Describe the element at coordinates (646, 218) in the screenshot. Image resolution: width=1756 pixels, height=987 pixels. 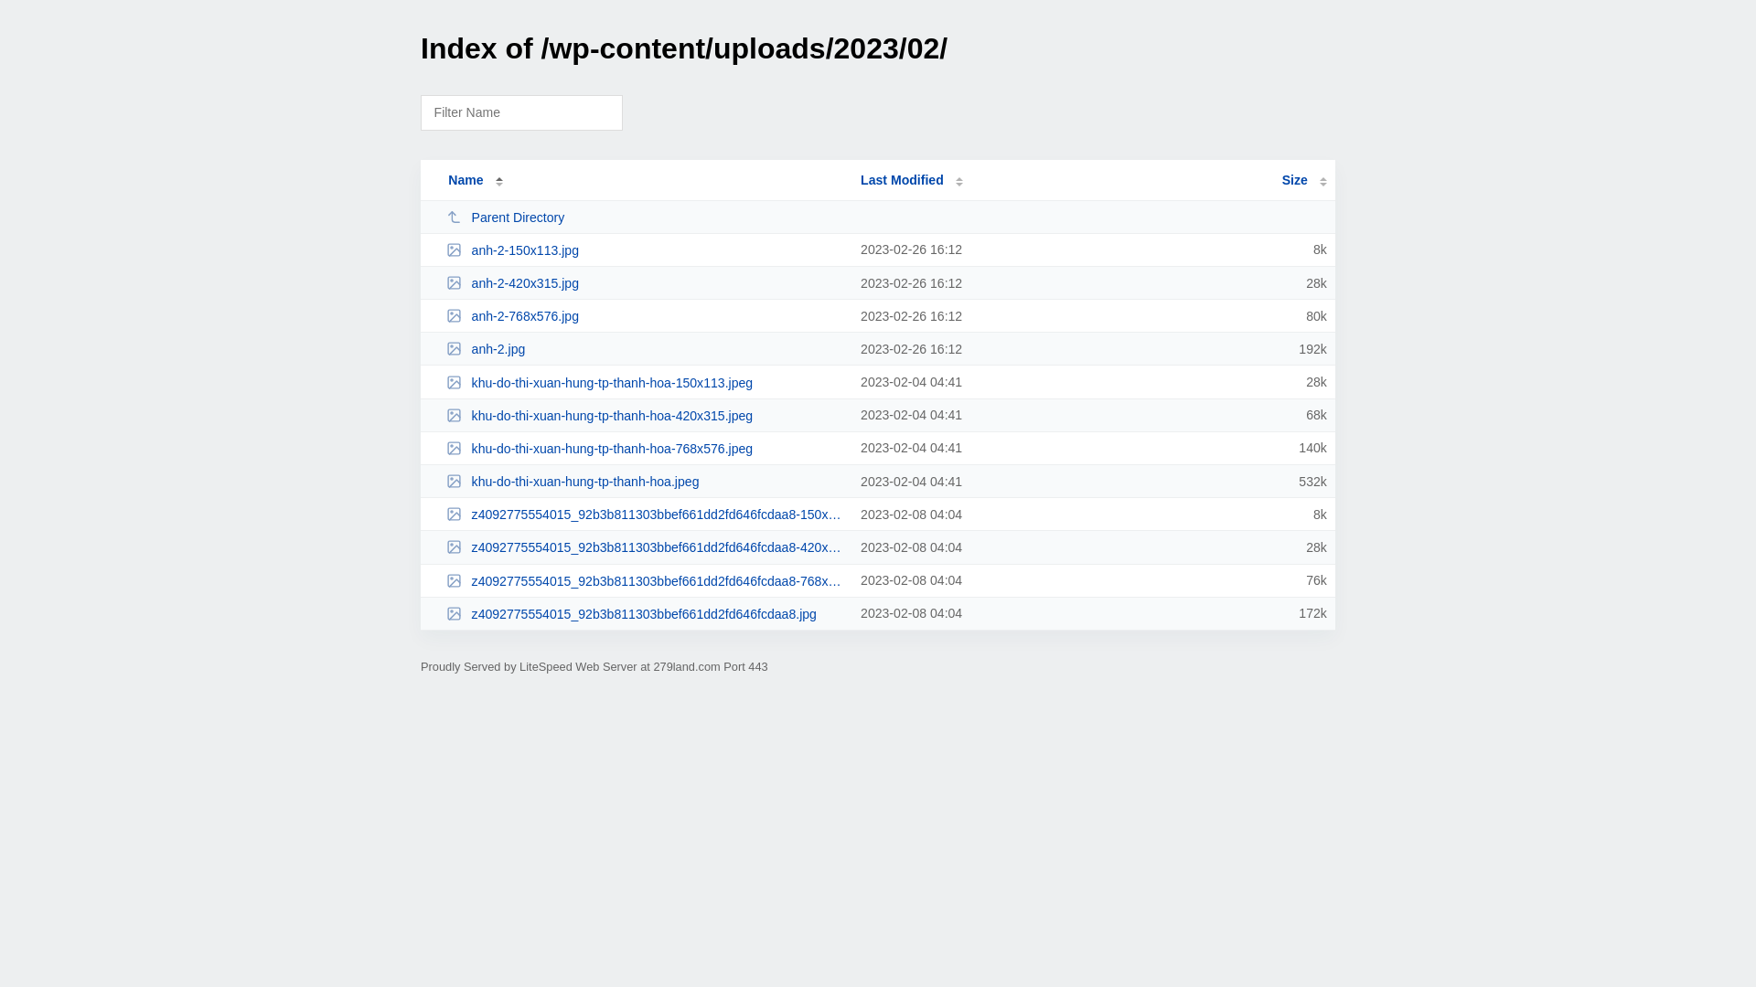
I see `Parent Directory` at that location.